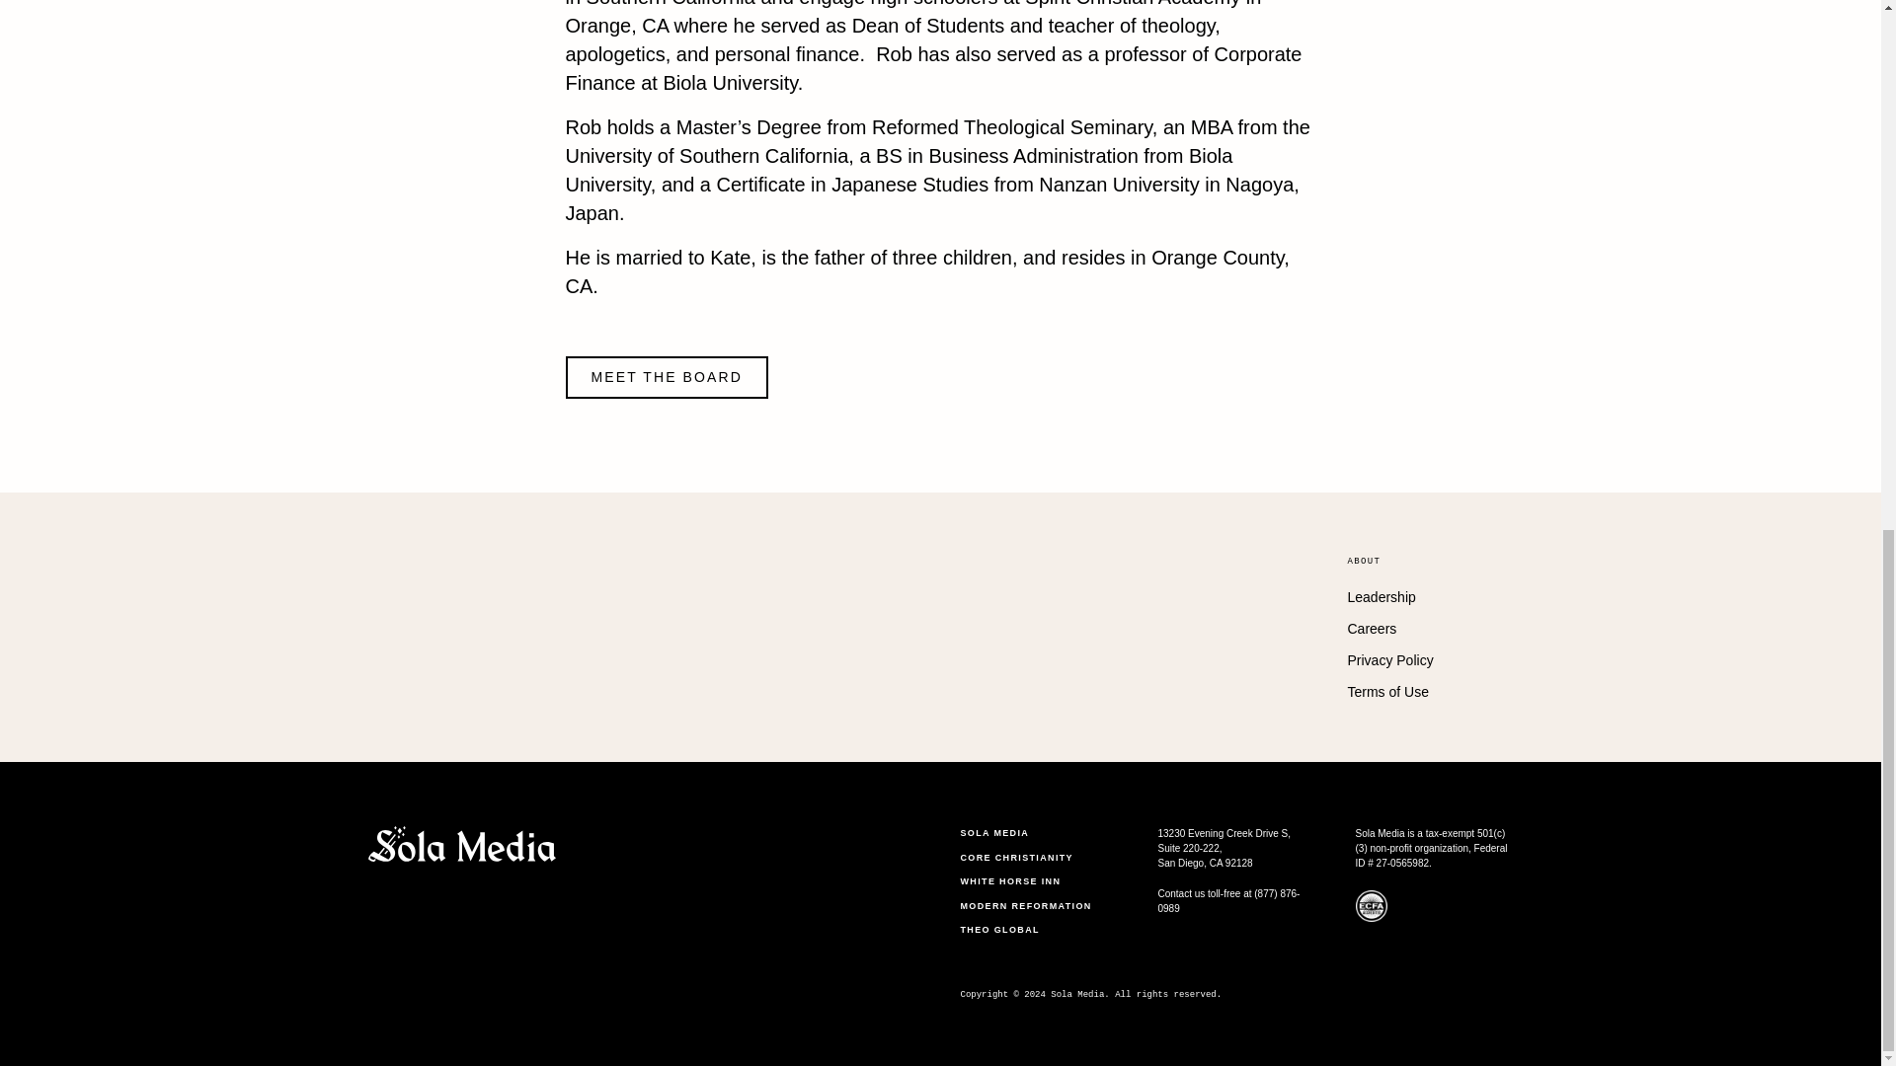 Image resolution: width=1896 pixels, height=1066 pixels. Describe the element at coordinates (1418, 630) in the screenshot. I see `Careers` at that location.